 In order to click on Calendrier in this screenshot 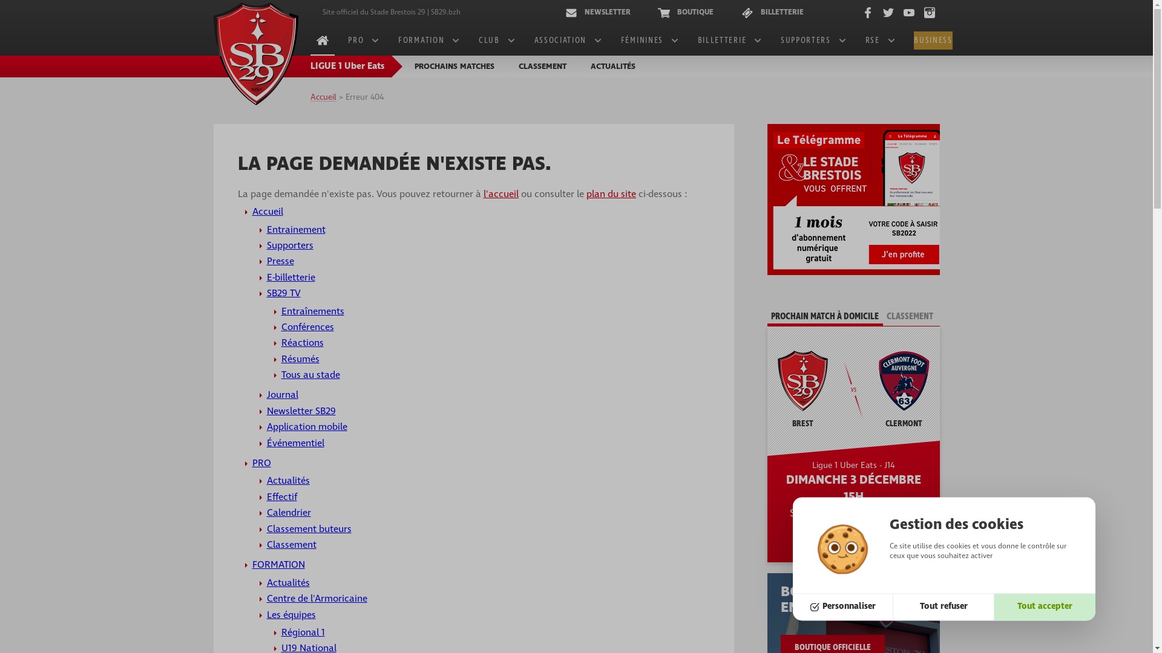, I will do `click(288, 513)`.